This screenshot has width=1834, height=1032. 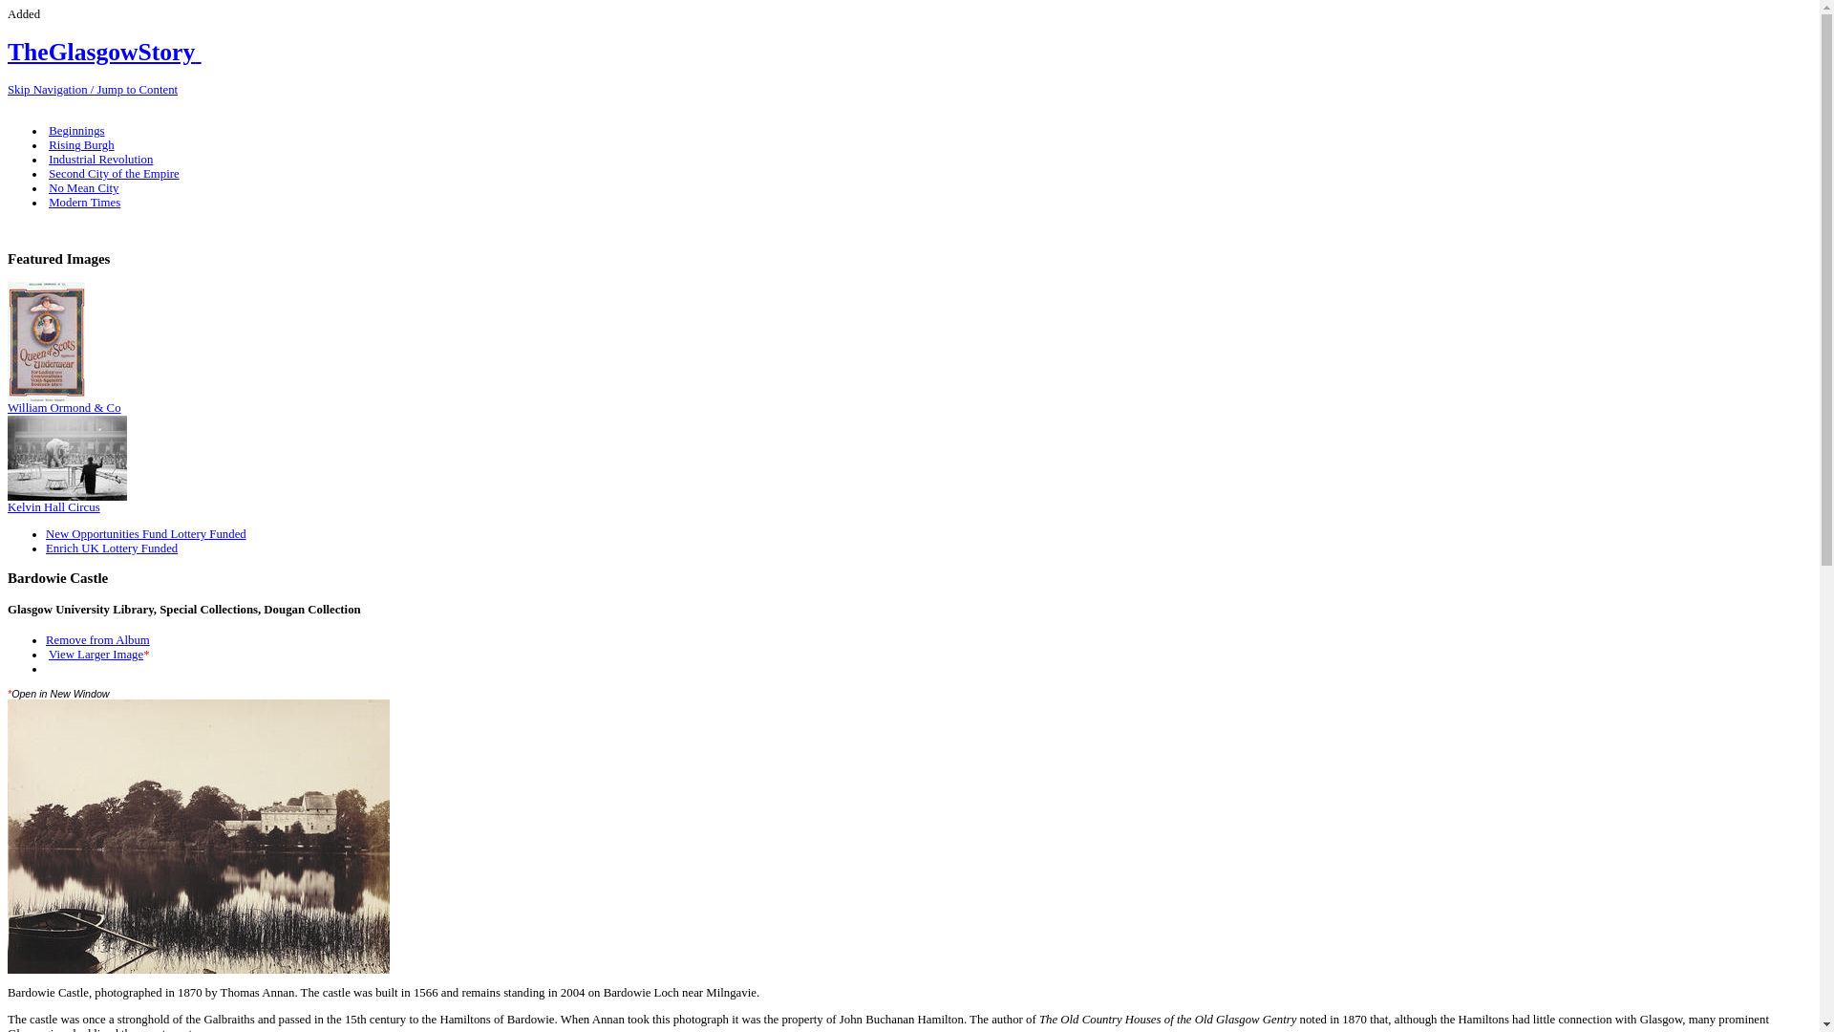 What do you see at coordinates (81, 144) in the screenshot?
I see `Rising Burgh` at bounding box center [81, 144].